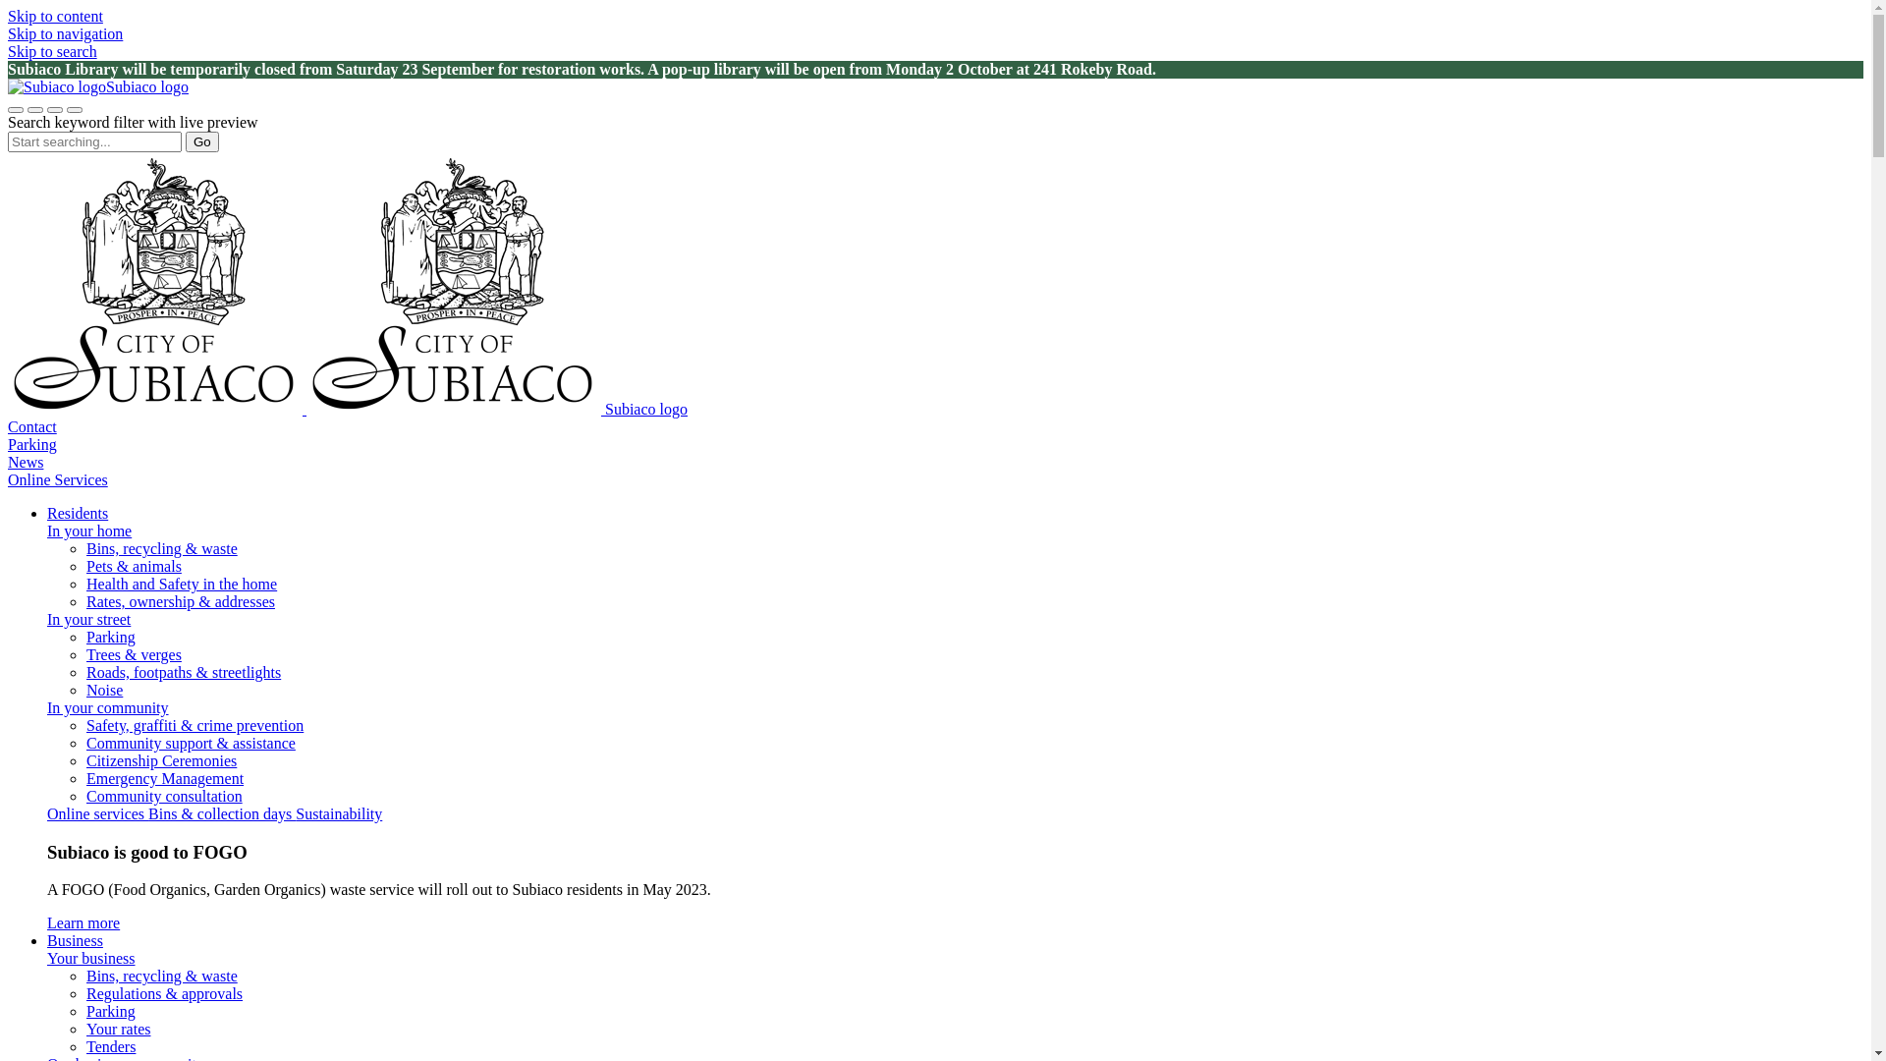 The image size is (1886, 1061). What do you see at coordinates (32, 426) in the screenshot?
I see `Contact` at bounding box center [32, 426].